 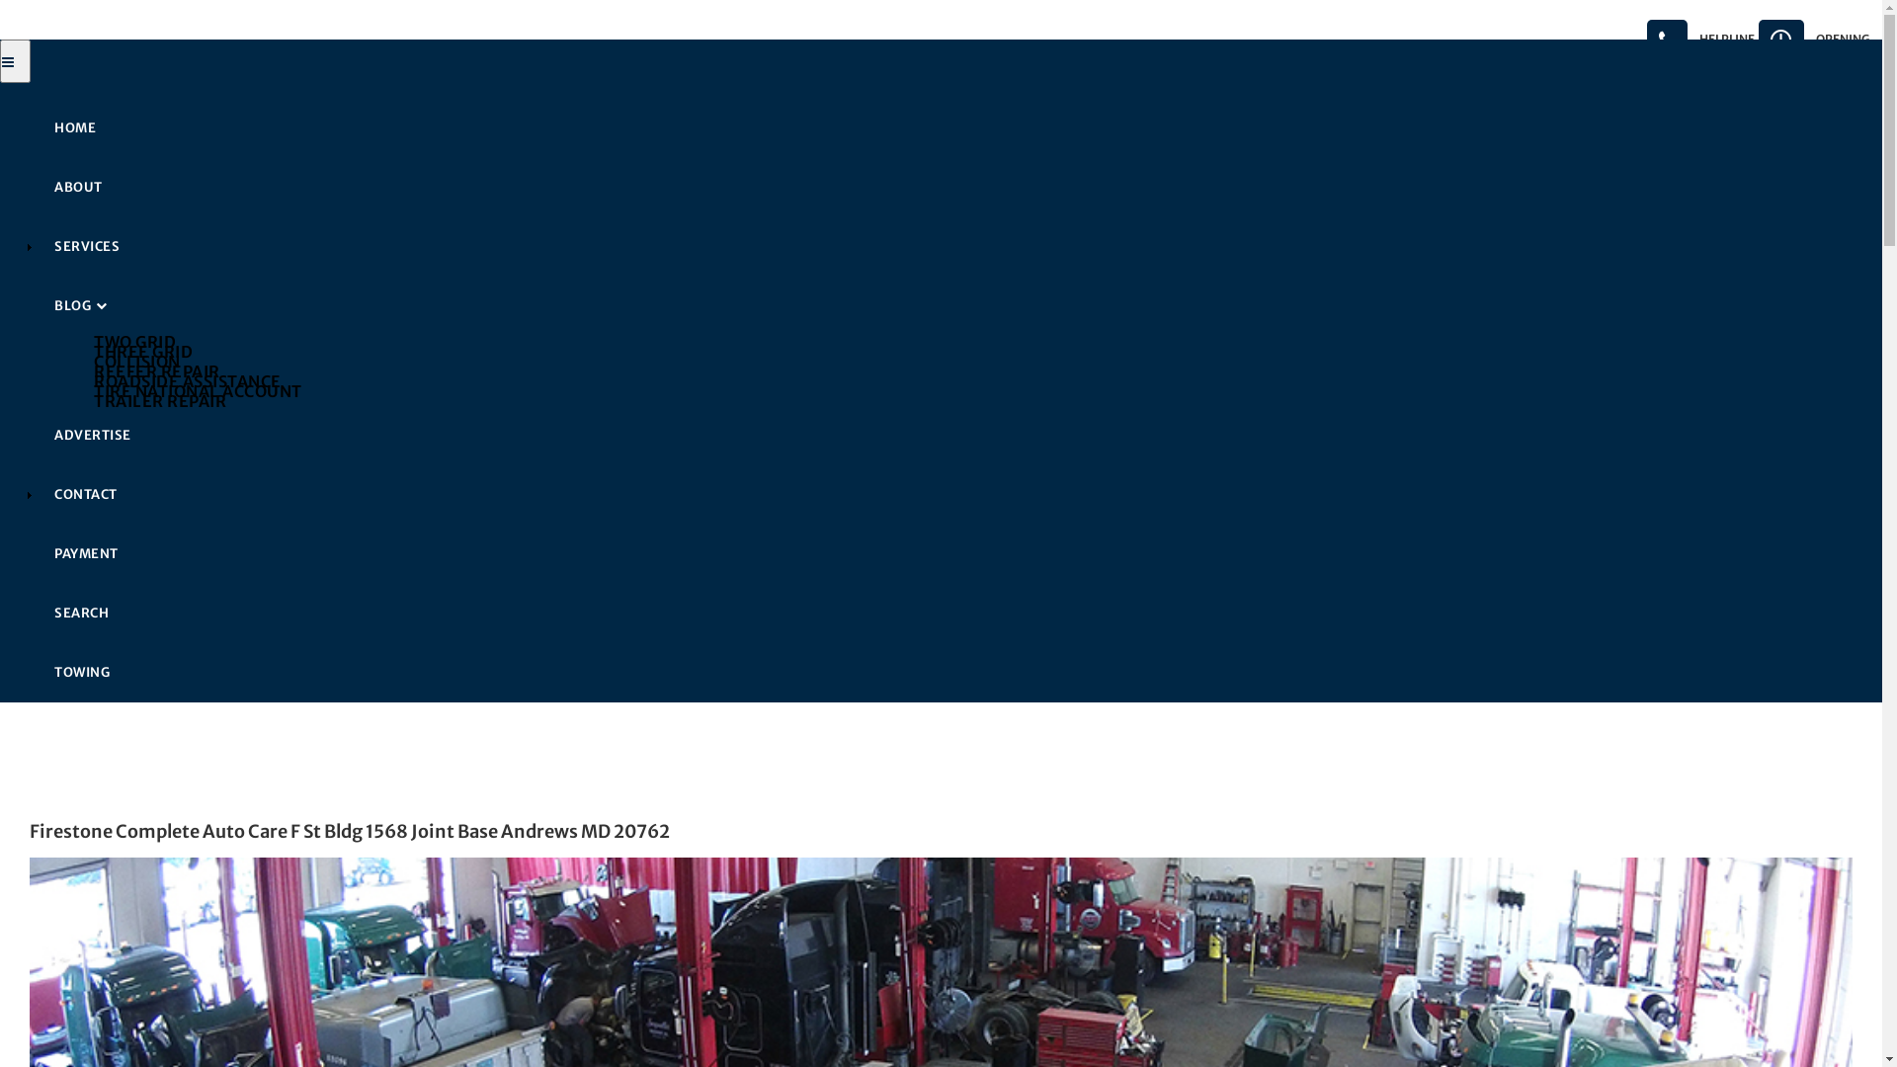 I want to click on TWO GRID, so click(x=980, y=341).